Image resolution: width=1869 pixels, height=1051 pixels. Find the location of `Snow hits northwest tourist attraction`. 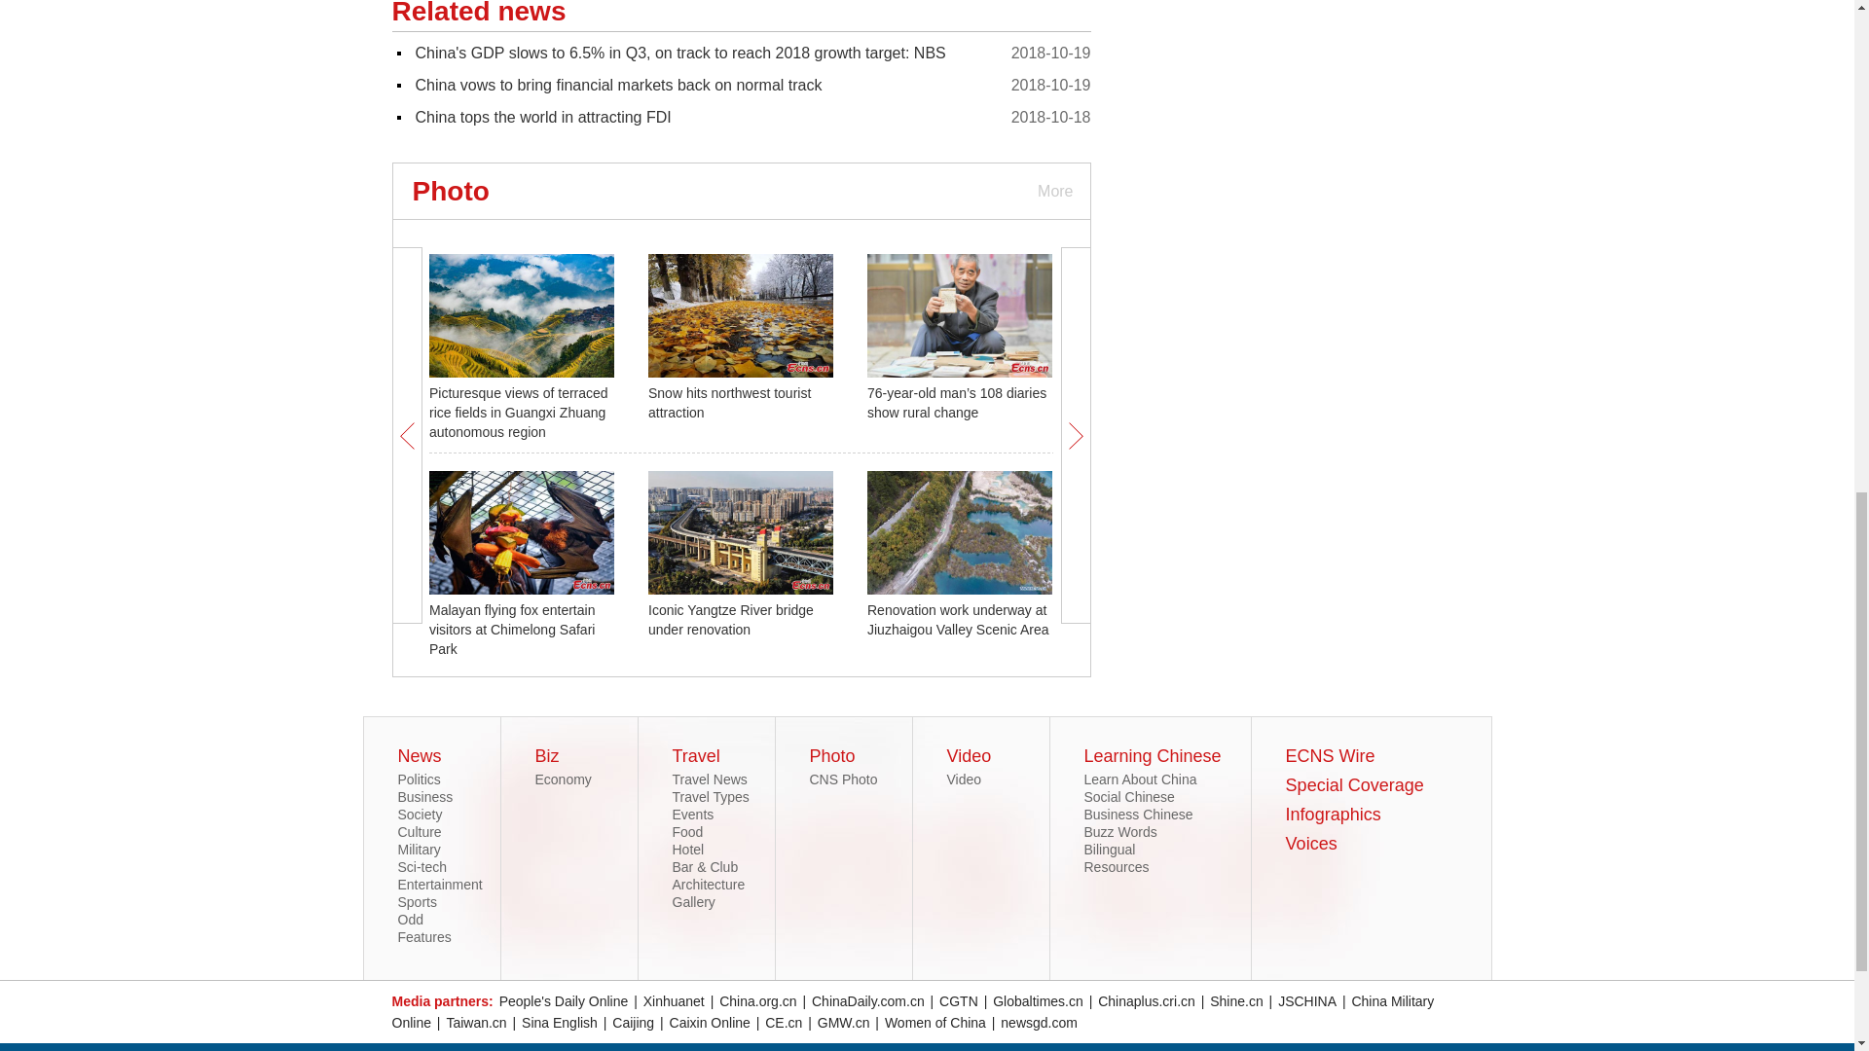

Snow hits northwest tourist attraction is located at coordinates (730, 403).